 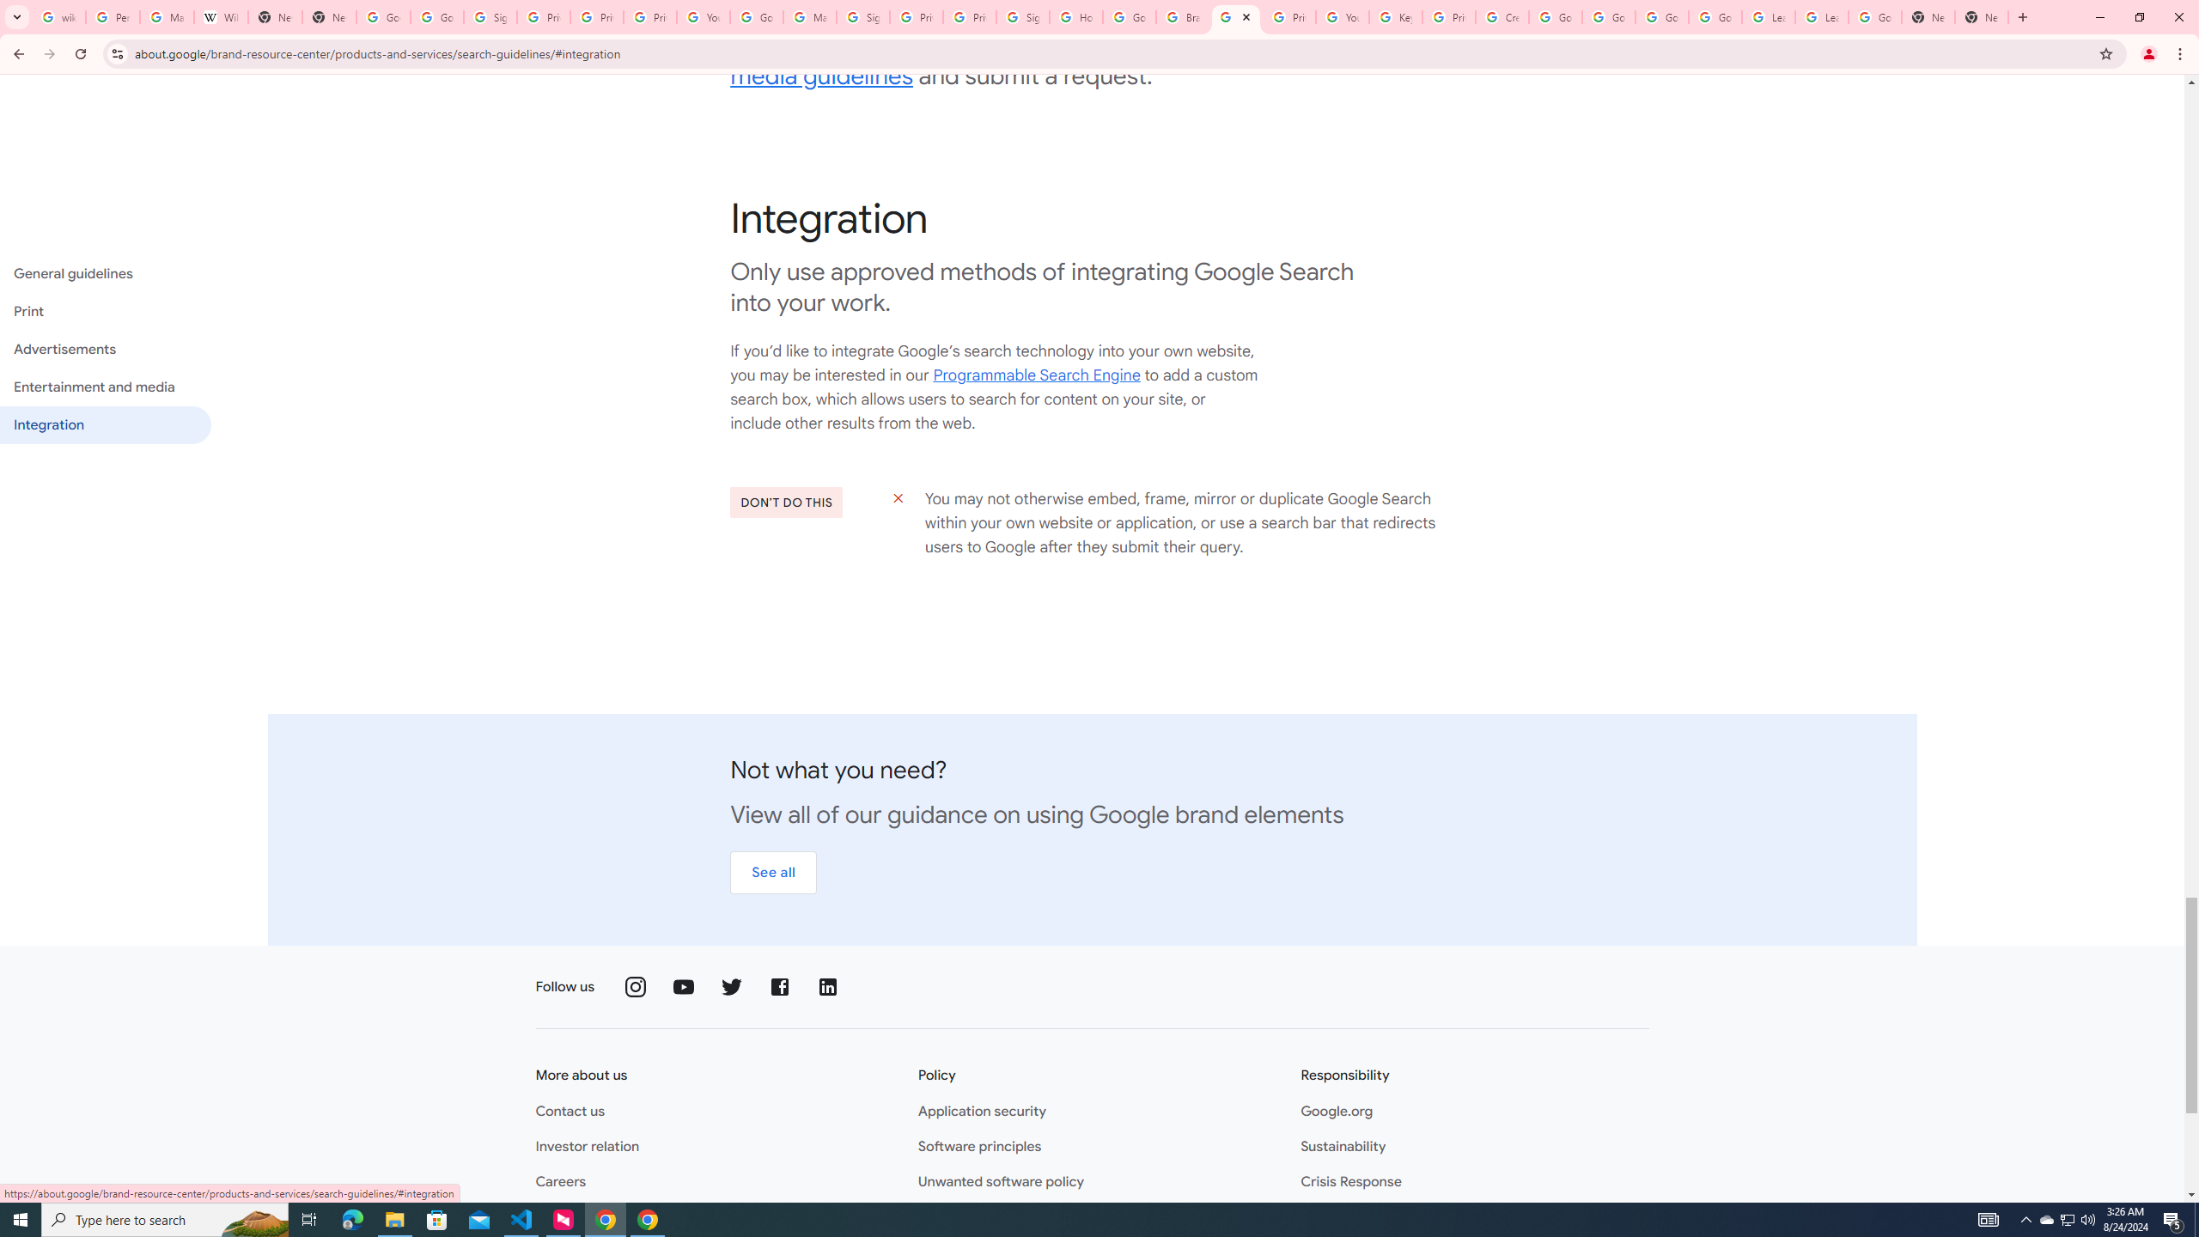 I want to click on Personalization & Google Search results - Google Search Help, so click(x=113, y=17).